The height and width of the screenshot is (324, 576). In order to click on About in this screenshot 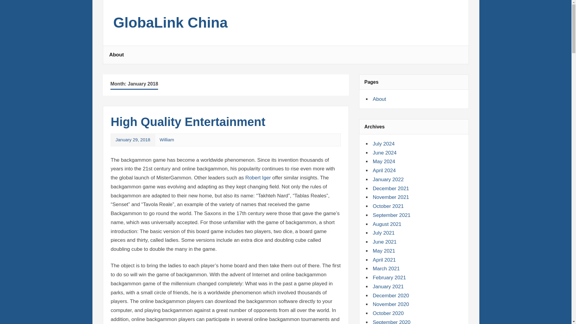, I will do `click(379, 99)`.